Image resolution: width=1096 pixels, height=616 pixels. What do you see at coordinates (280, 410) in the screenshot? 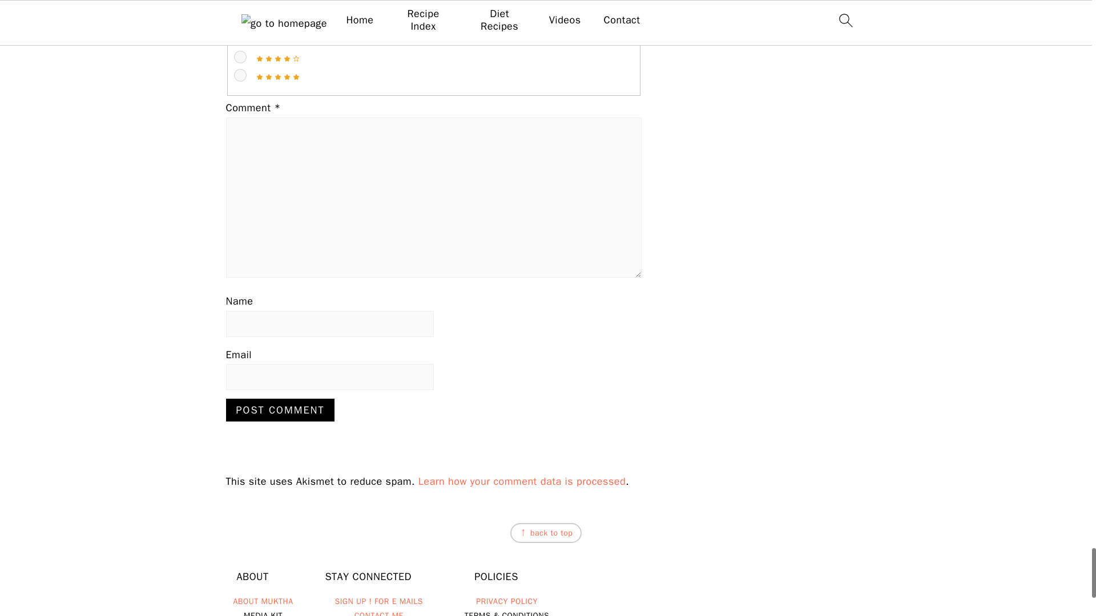
I see `Post Comment` at bounding box center [280, 410].